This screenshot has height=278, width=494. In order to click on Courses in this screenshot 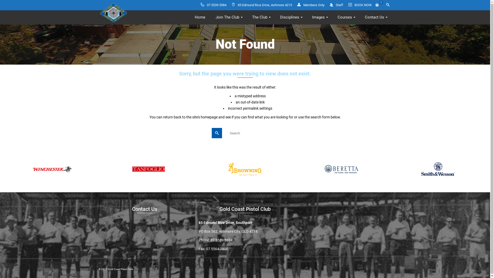, I will do `click(346, 18)`.